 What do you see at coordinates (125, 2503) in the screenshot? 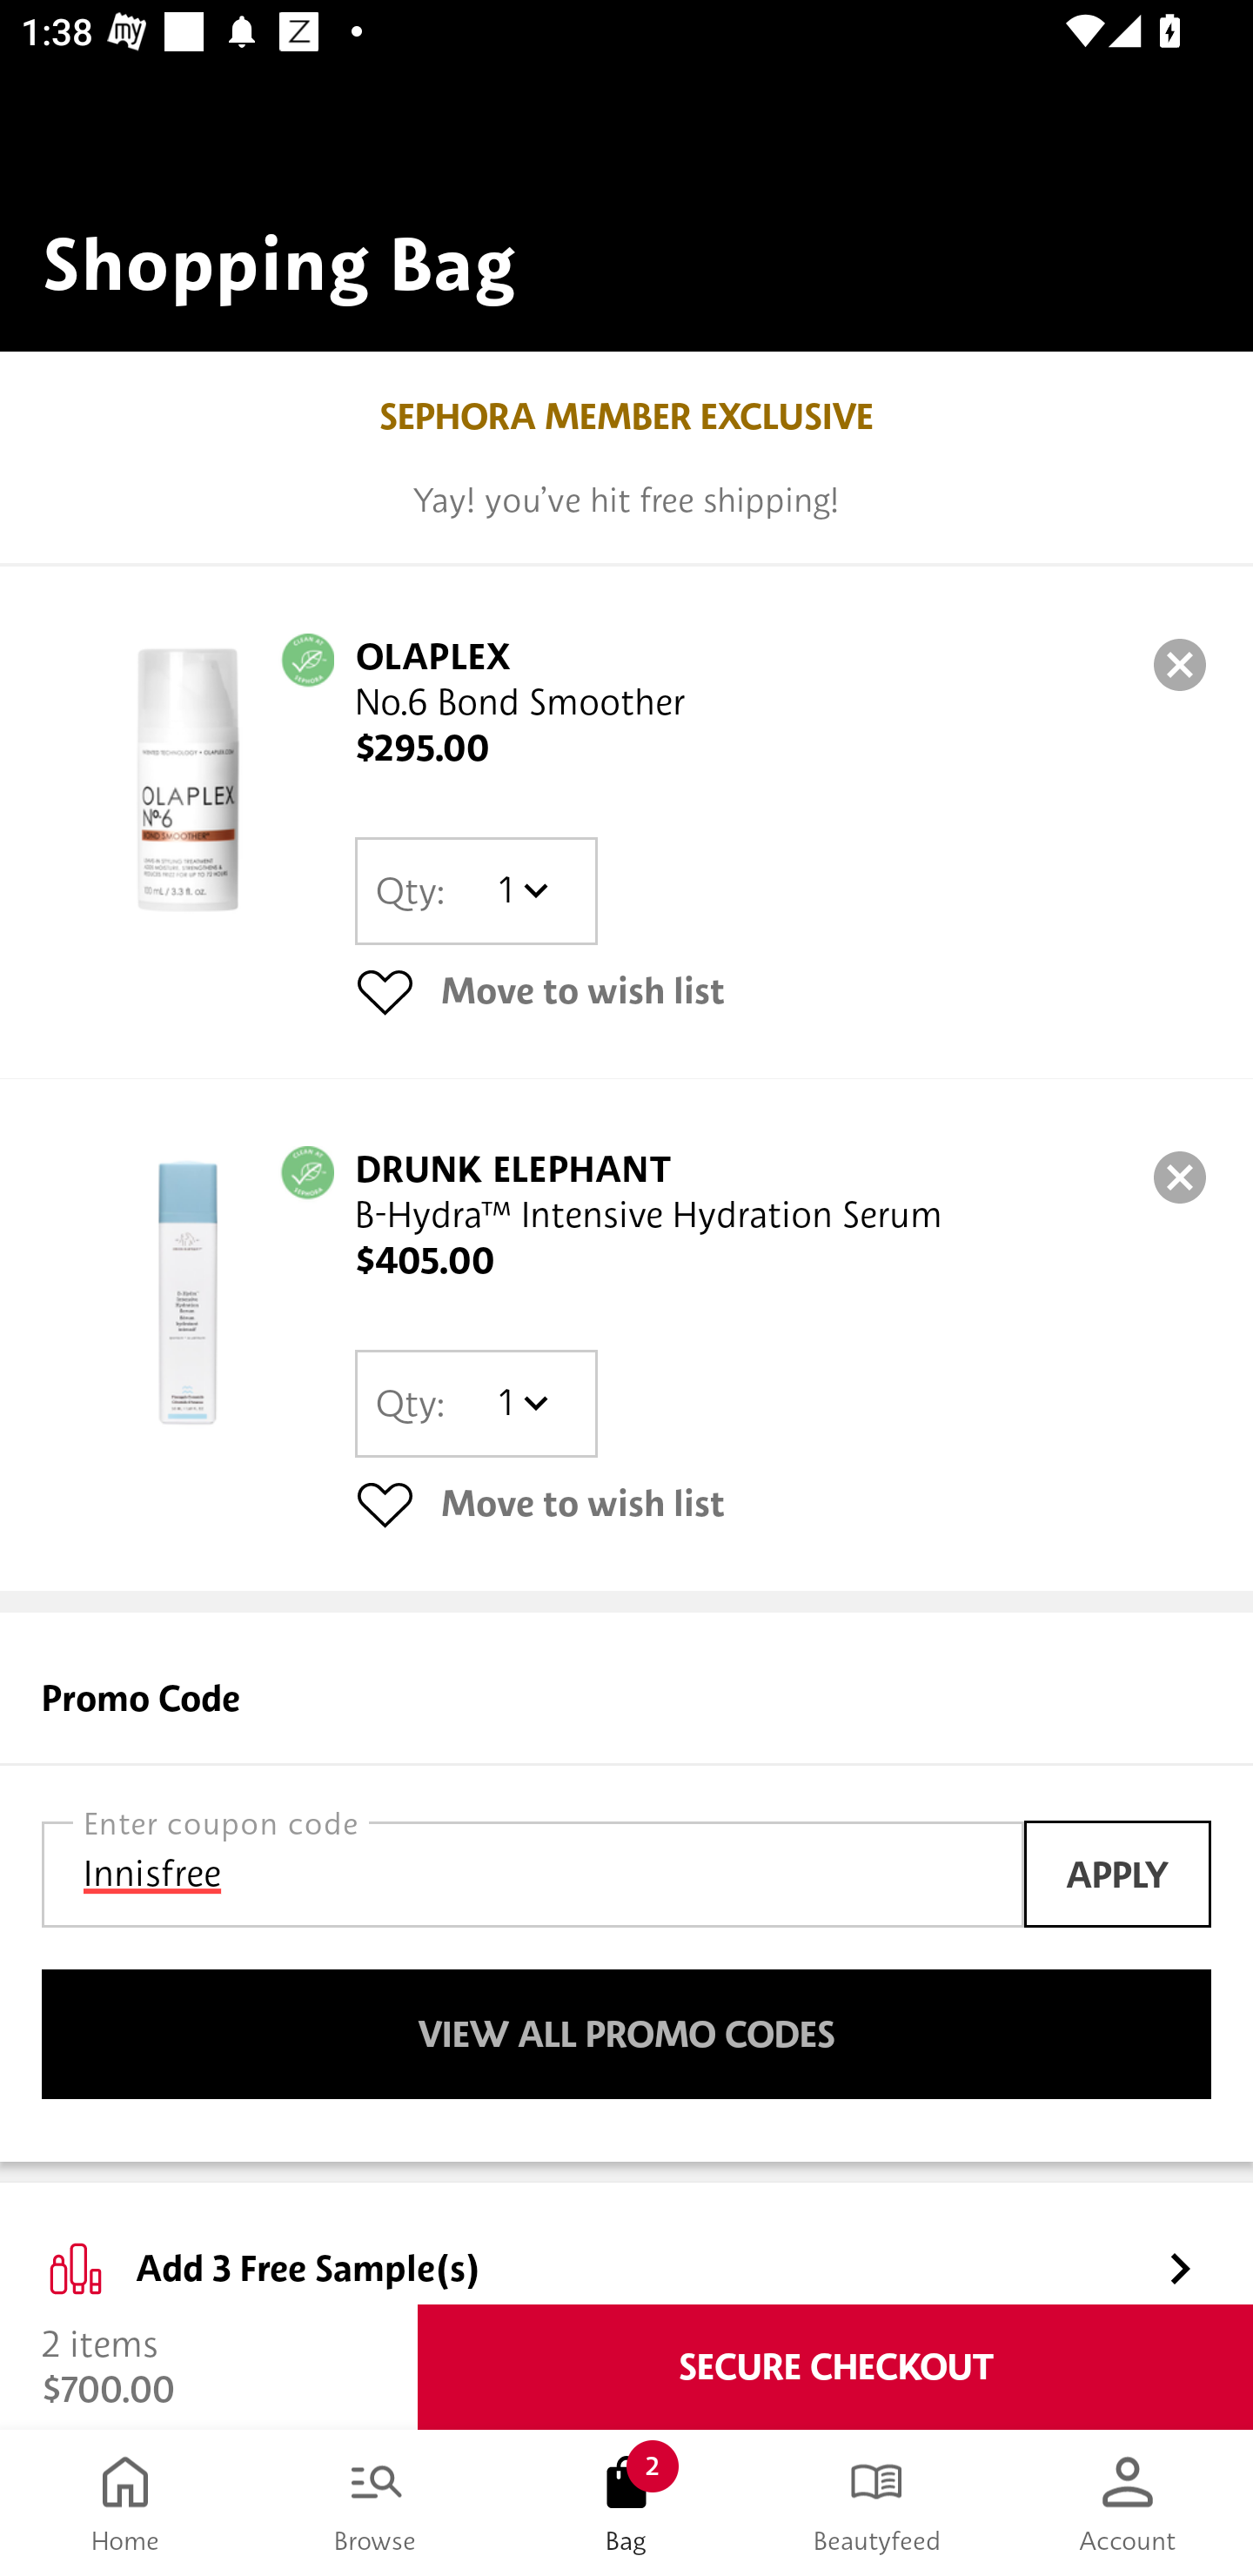
I see `Home` at bounding box center [125, 2503].